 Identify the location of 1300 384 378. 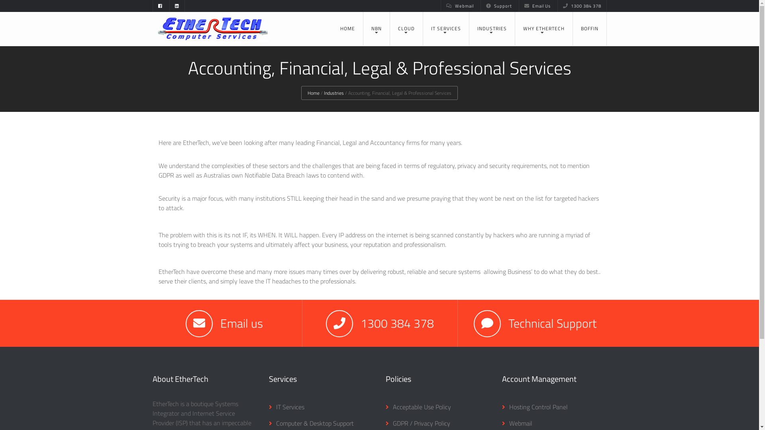
(397, 323).